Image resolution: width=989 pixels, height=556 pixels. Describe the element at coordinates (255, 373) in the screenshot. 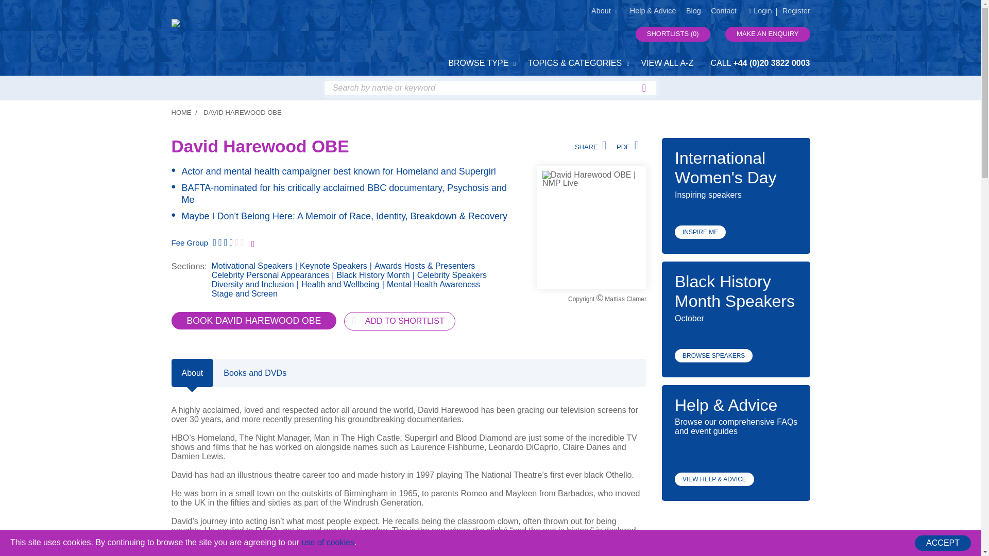

I see `Books and DVDs` at that location.